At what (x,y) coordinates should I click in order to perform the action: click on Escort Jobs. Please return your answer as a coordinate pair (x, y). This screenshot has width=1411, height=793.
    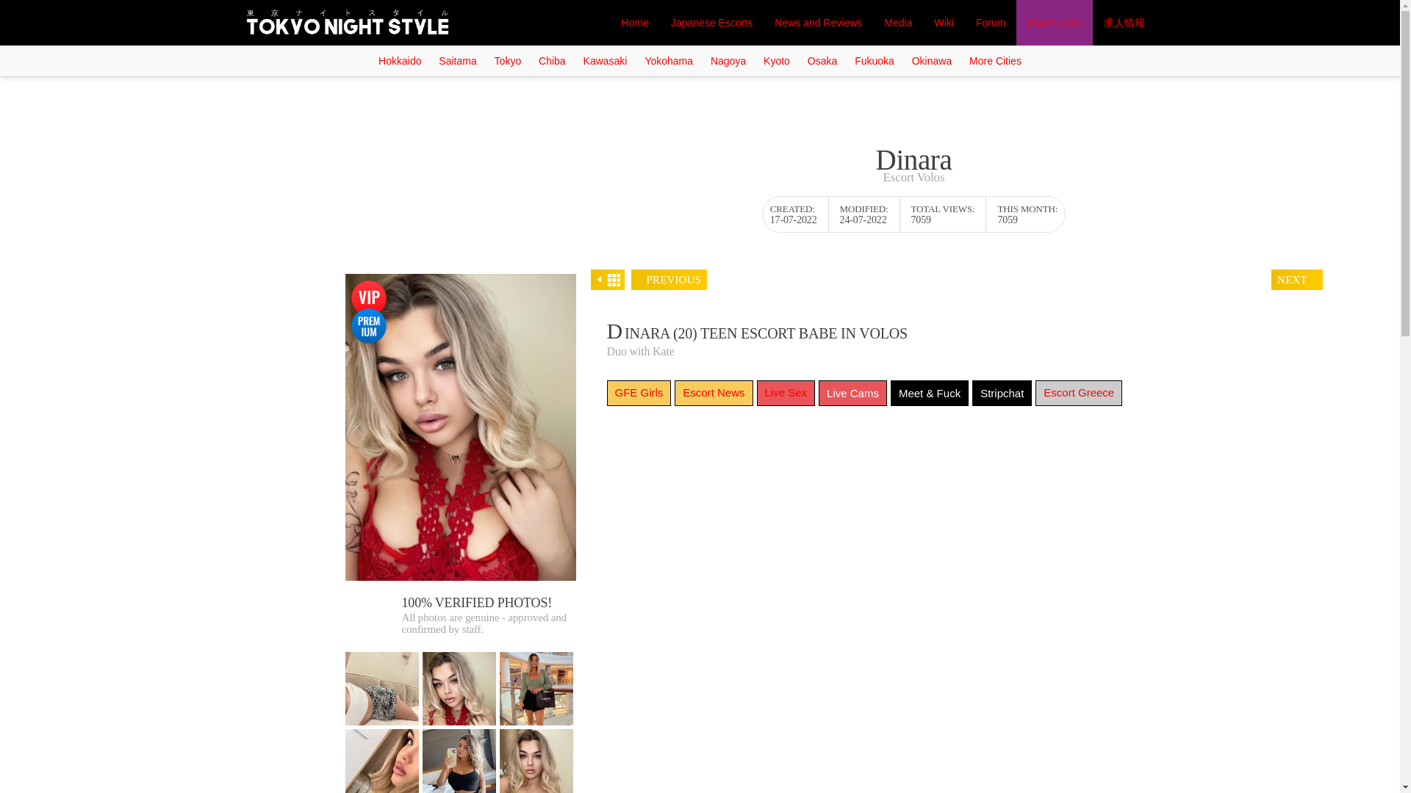
    Looking at the image, I should click on (1054, 22).